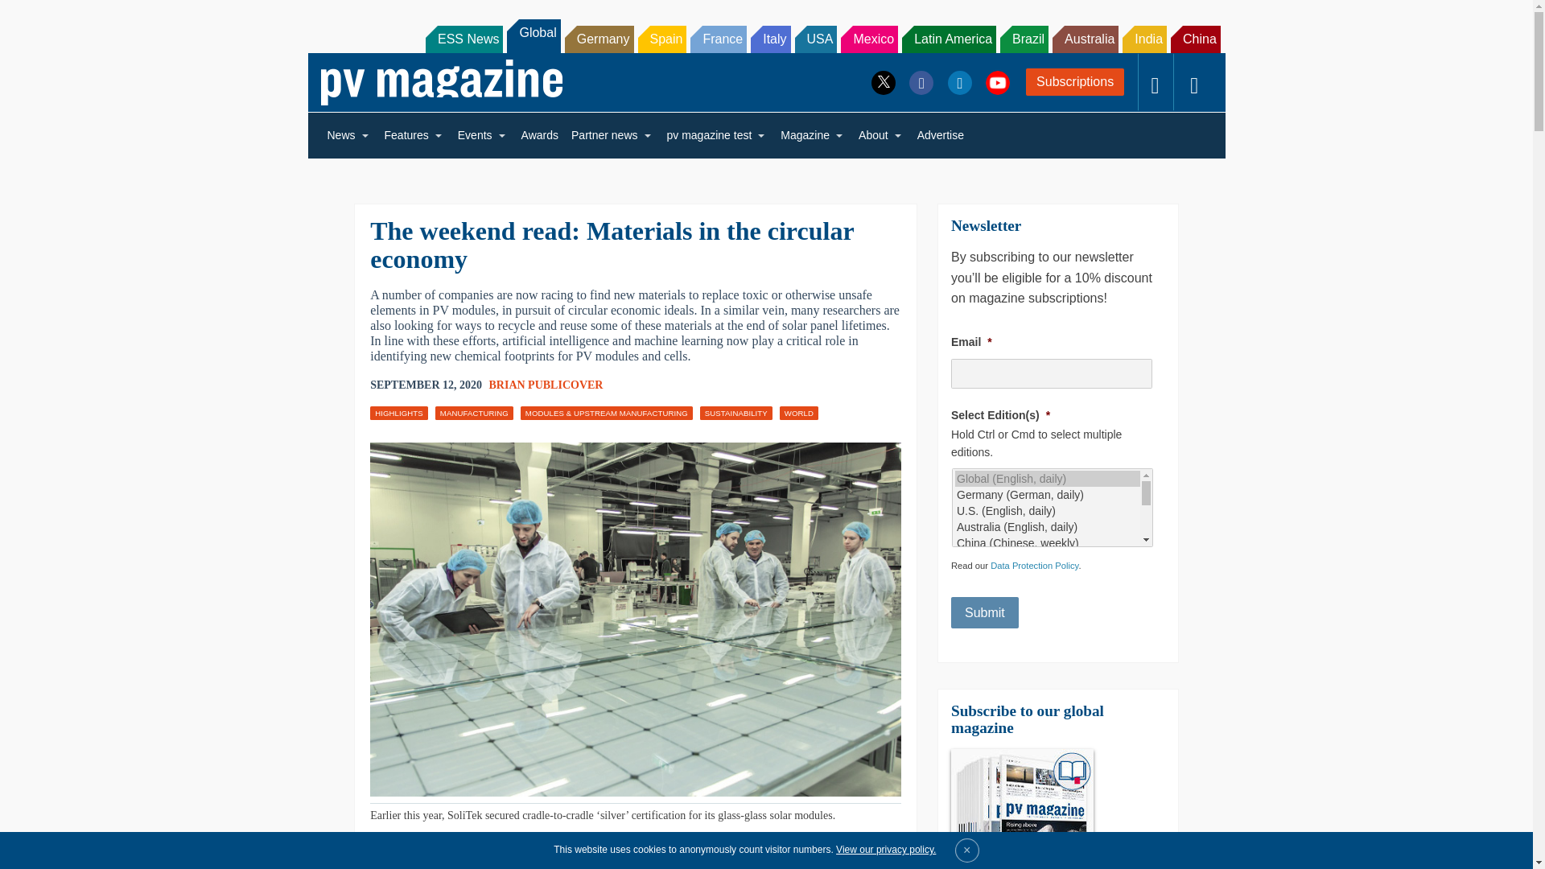 Image resolution: width=1545 pixels, height=869 pixels. Describe the element at coordinates (718, 39) in the screenshot. I see `France` at that location.